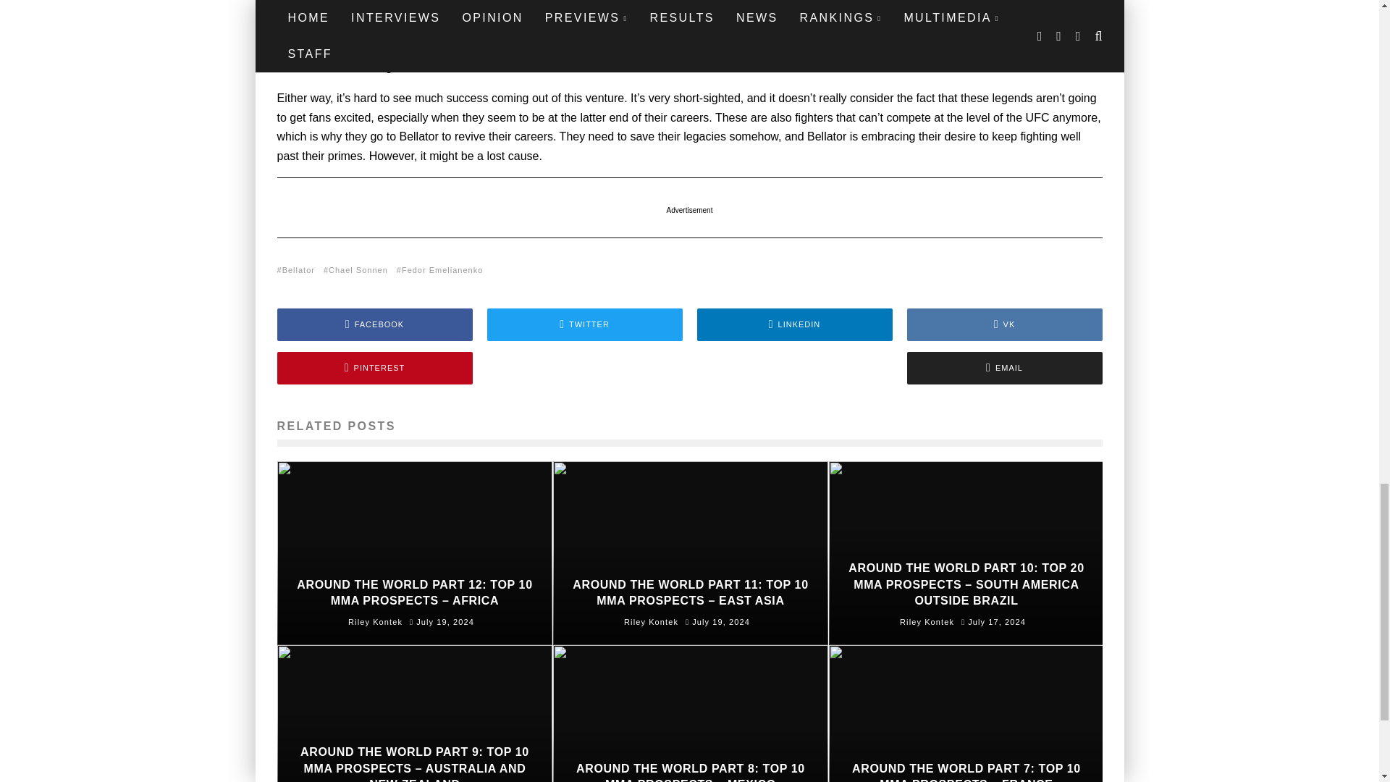 This screenshot has height=782, width=1390. What do you see at coordinates (927, 622) in the screenshot?
I see `Posts by Riley Kontek` at bounding box center [927, 622].